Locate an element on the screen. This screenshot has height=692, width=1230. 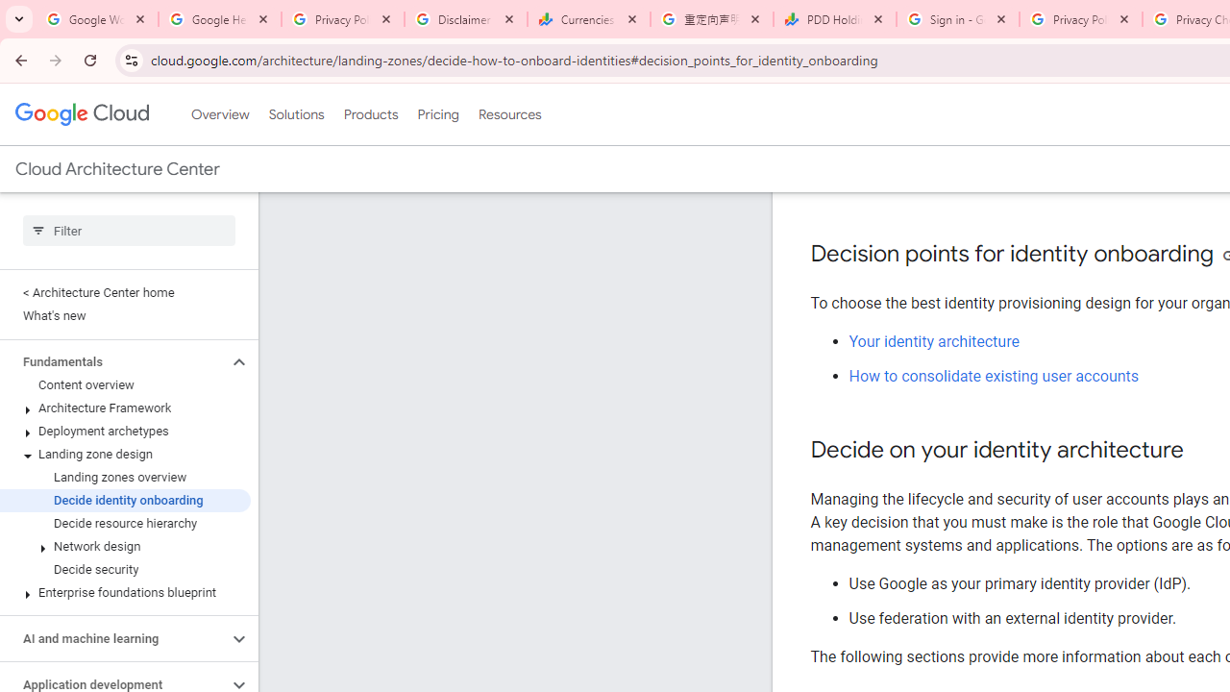
How to consolidate existing user accounts is located at coordinates (994, 377).